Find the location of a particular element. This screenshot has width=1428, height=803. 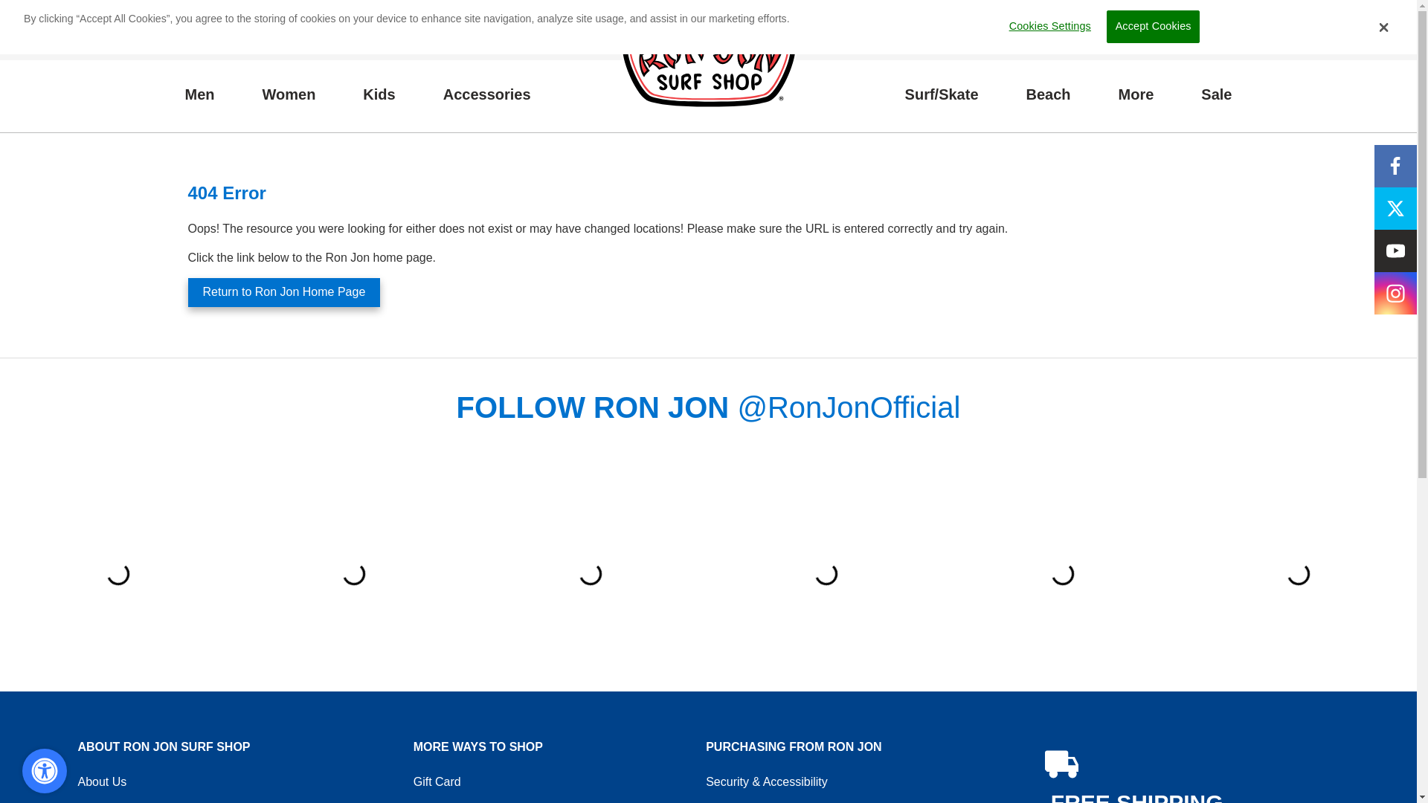

Open Preference Center Button is located at coordinates (1046, 27).